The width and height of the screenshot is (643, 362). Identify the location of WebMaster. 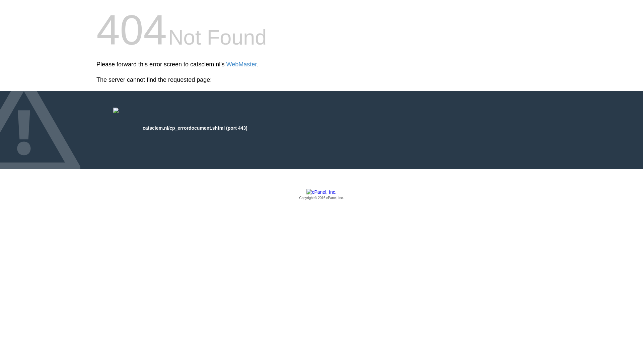
(241, 64).